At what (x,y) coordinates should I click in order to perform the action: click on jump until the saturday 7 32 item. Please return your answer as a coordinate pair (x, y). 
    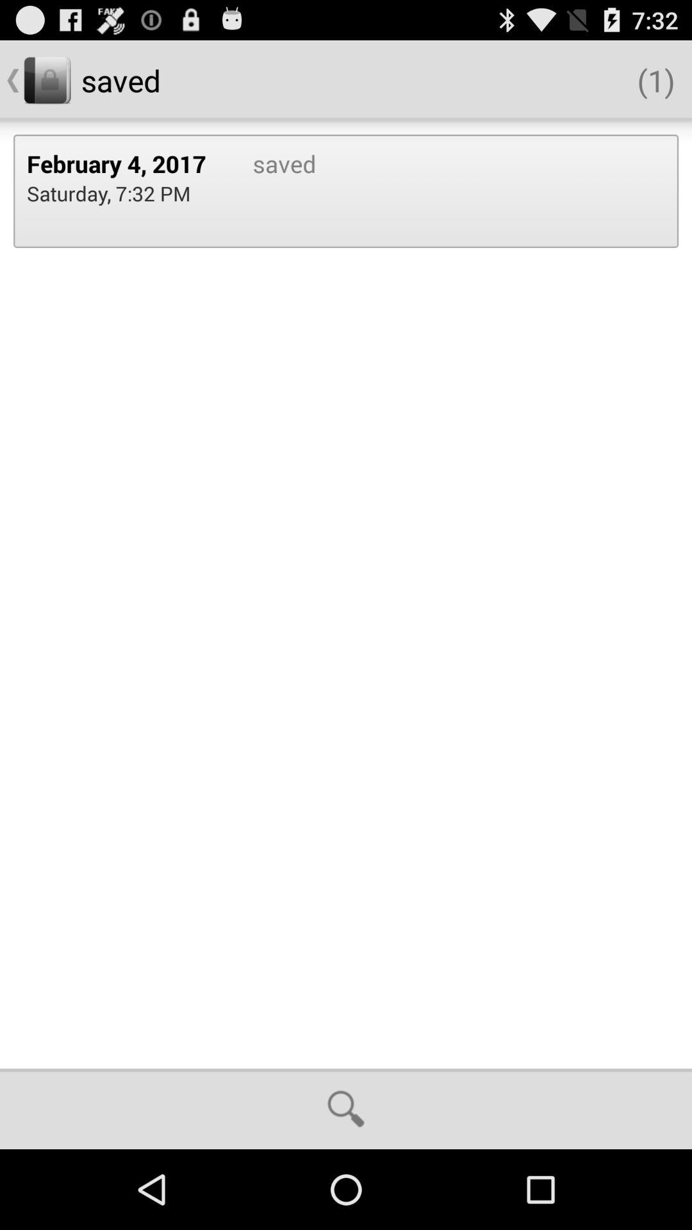
    Looking at the image, I should click on (109, 193).